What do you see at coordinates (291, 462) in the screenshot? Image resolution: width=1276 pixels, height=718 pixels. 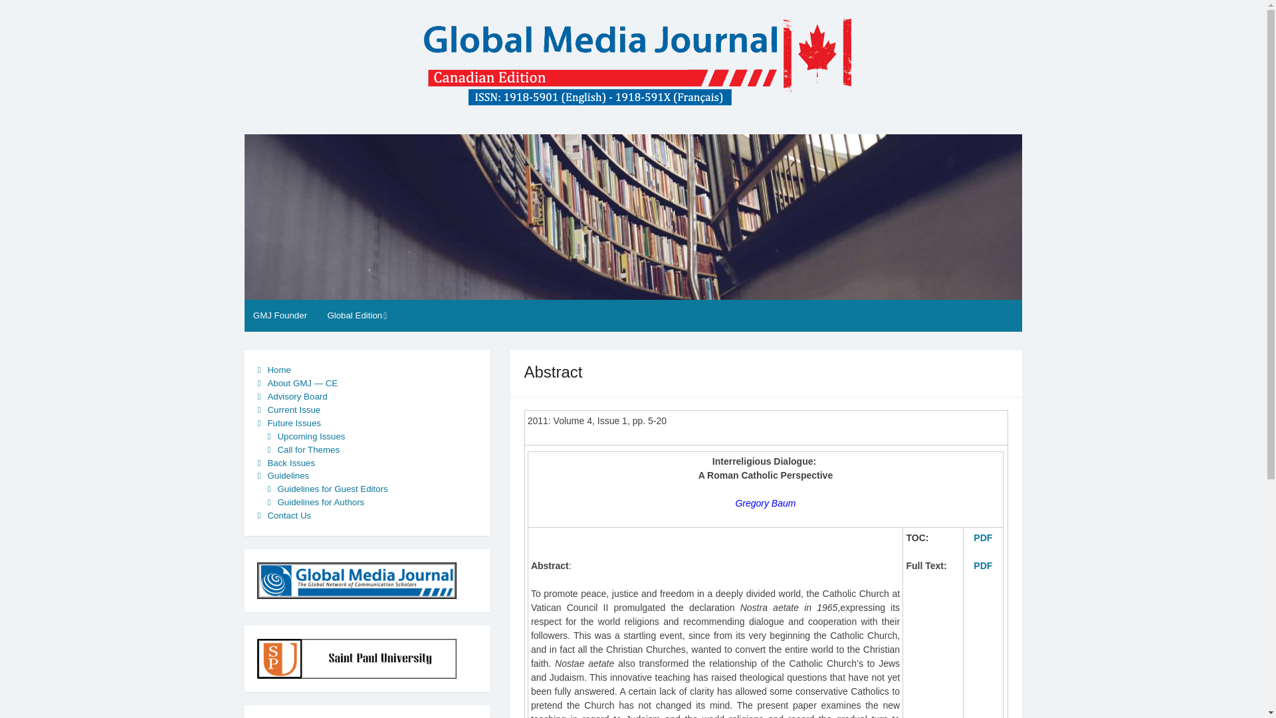 I see `Back Issues` at bounding box center [291, 462].